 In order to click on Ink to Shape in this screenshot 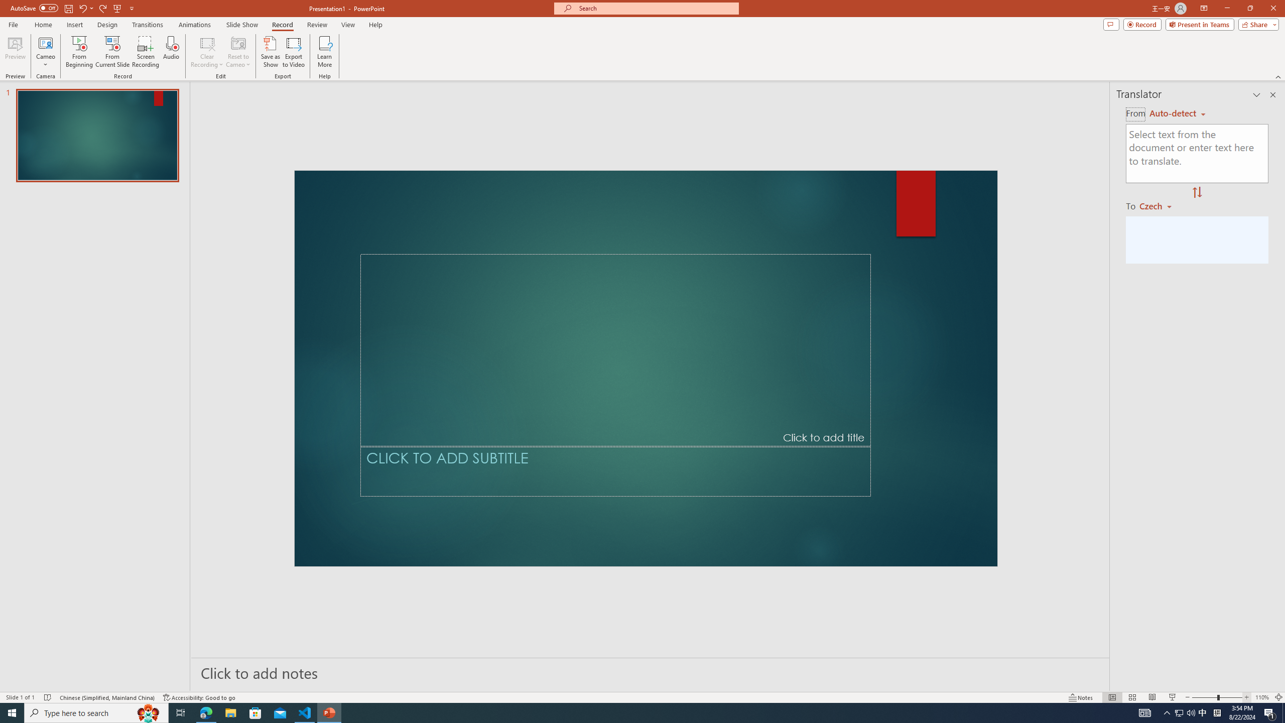, I will do `click(447, 81)`.